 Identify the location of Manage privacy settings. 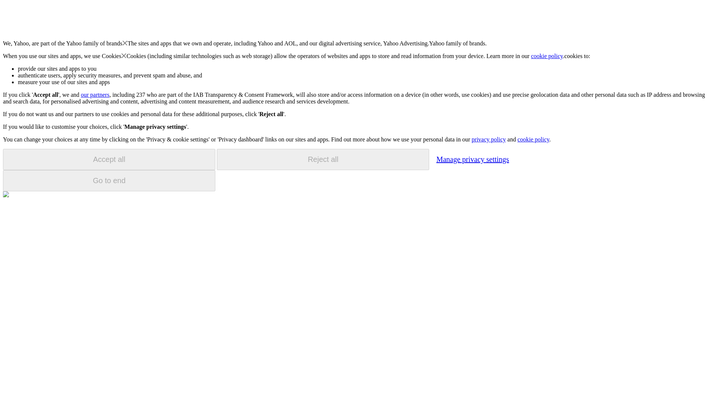
(472, 159).